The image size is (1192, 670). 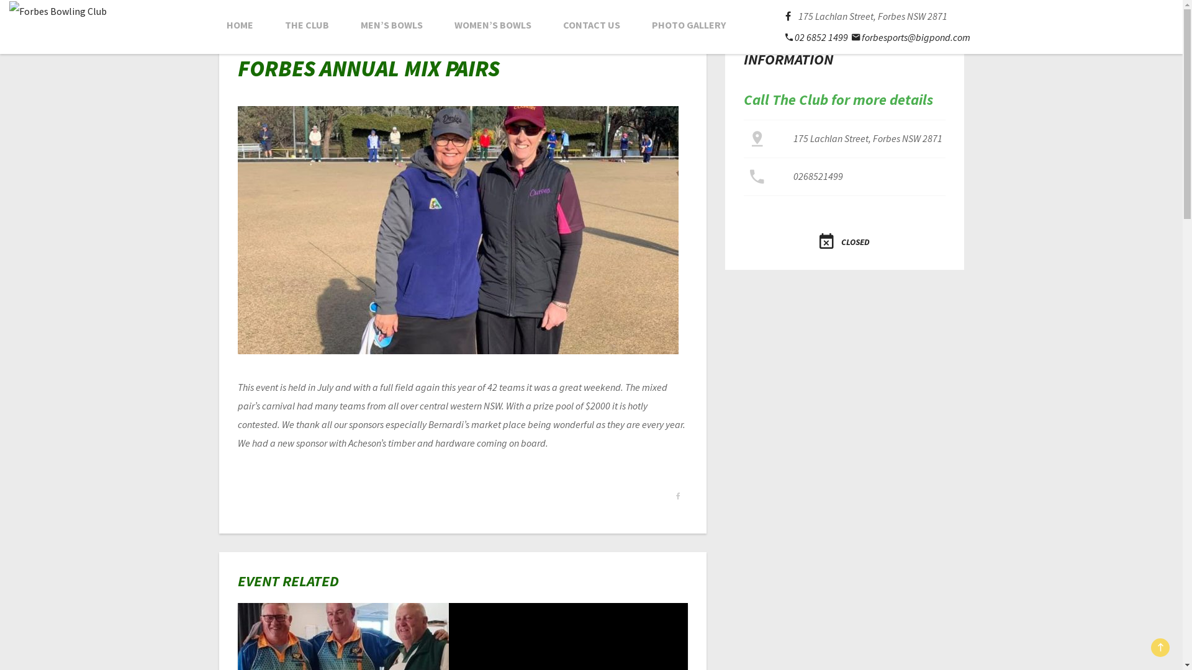 What do you see at coordinates (591, 25) in the screenshot?
I see `CONTACT US` at bounding box center [591, 25].